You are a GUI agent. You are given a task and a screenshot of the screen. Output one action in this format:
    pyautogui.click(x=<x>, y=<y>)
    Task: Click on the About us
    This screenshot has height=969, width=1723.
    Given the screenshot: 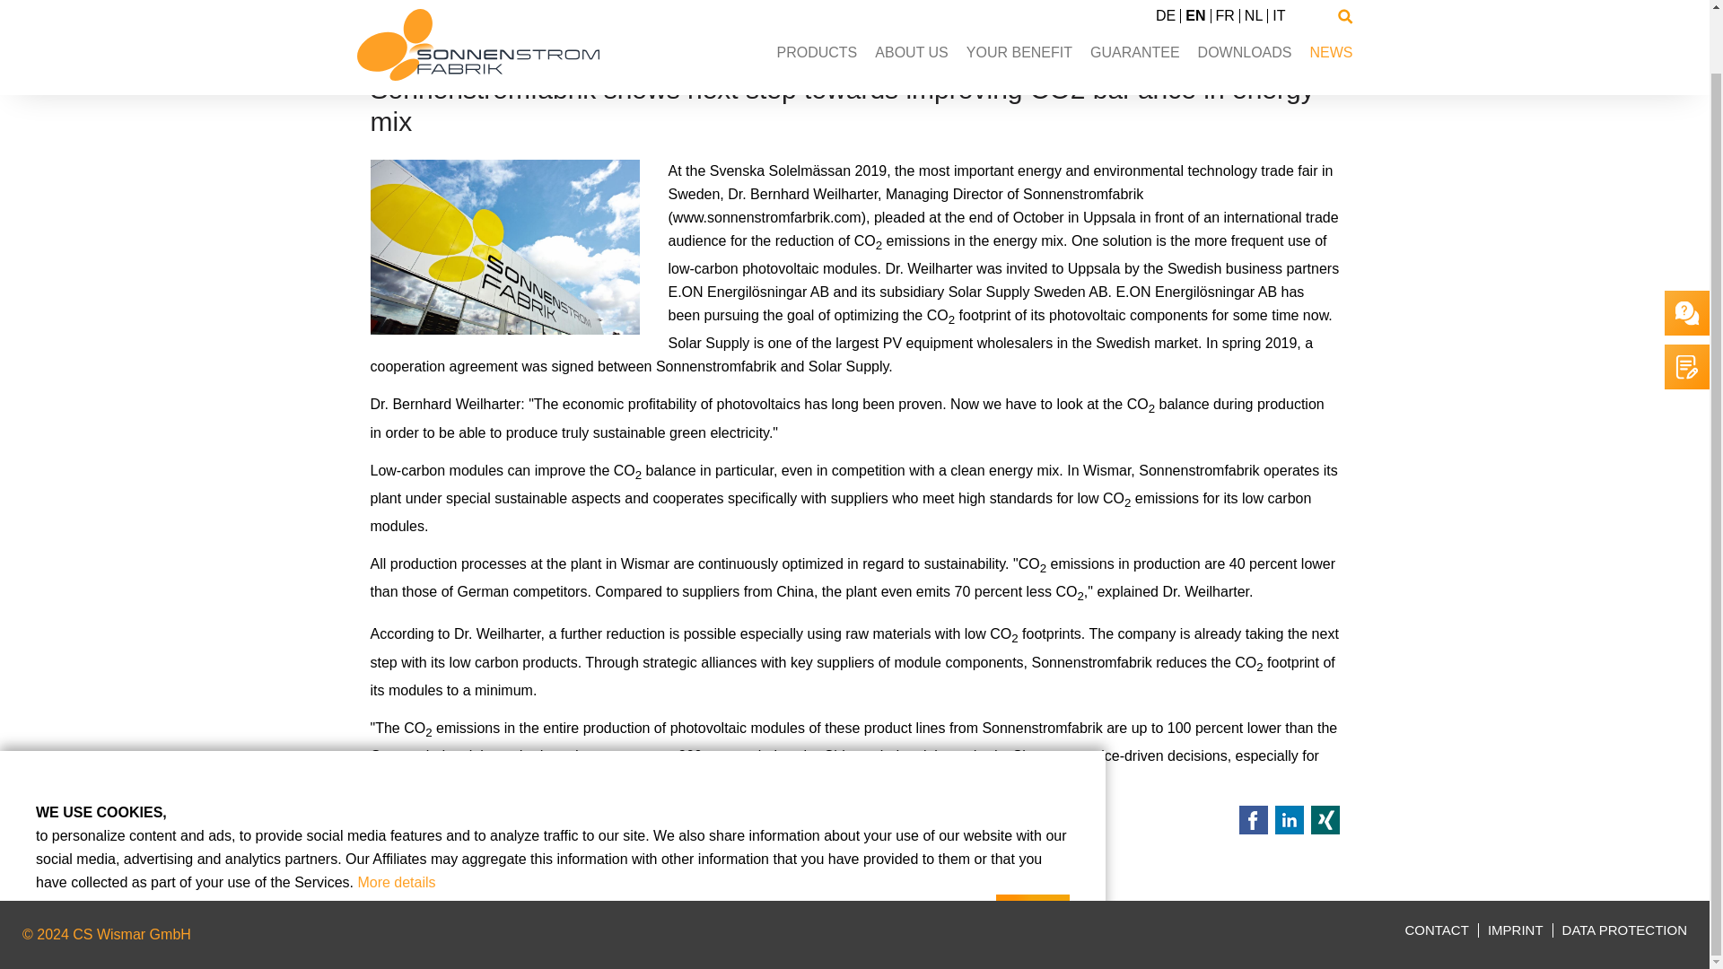 What is the action you would take?
    pyautogui.click(x=912, y=4)
    